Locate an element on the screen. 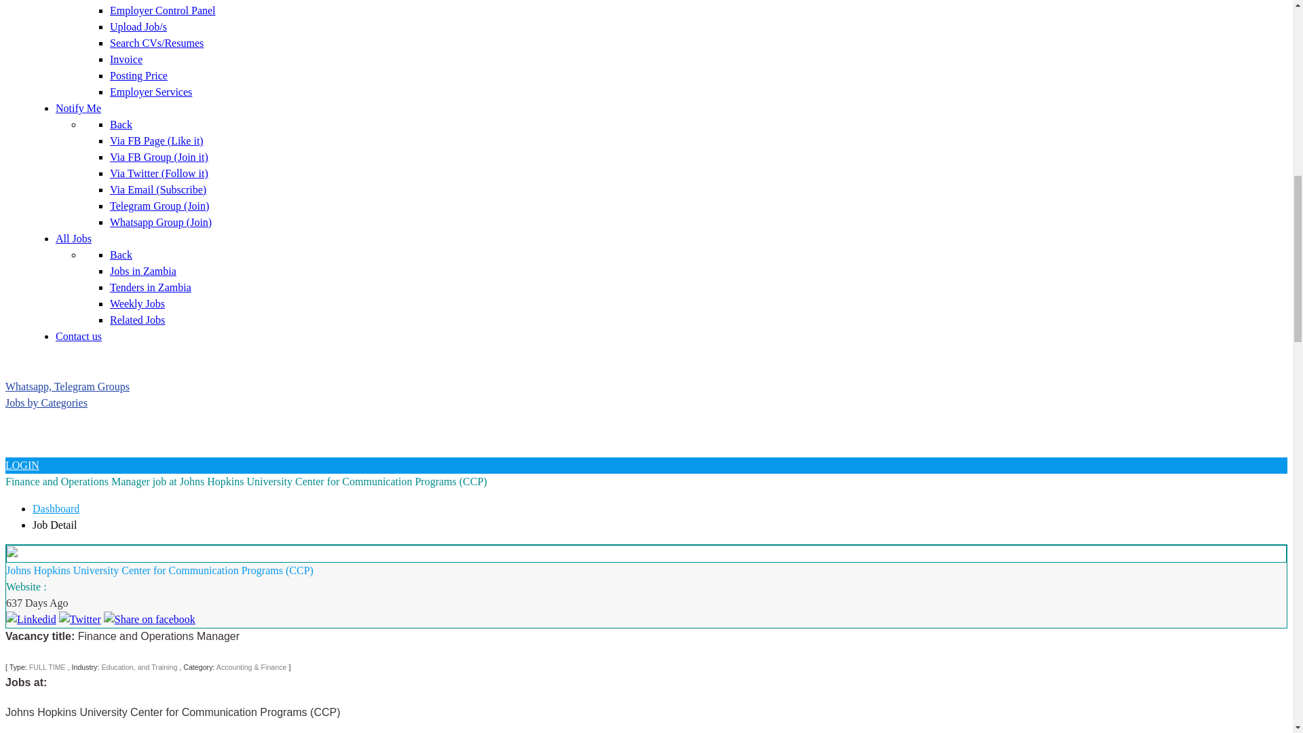 This screenshot has width=1303, height=733. Employer Services is located at coordinates (151, 92).